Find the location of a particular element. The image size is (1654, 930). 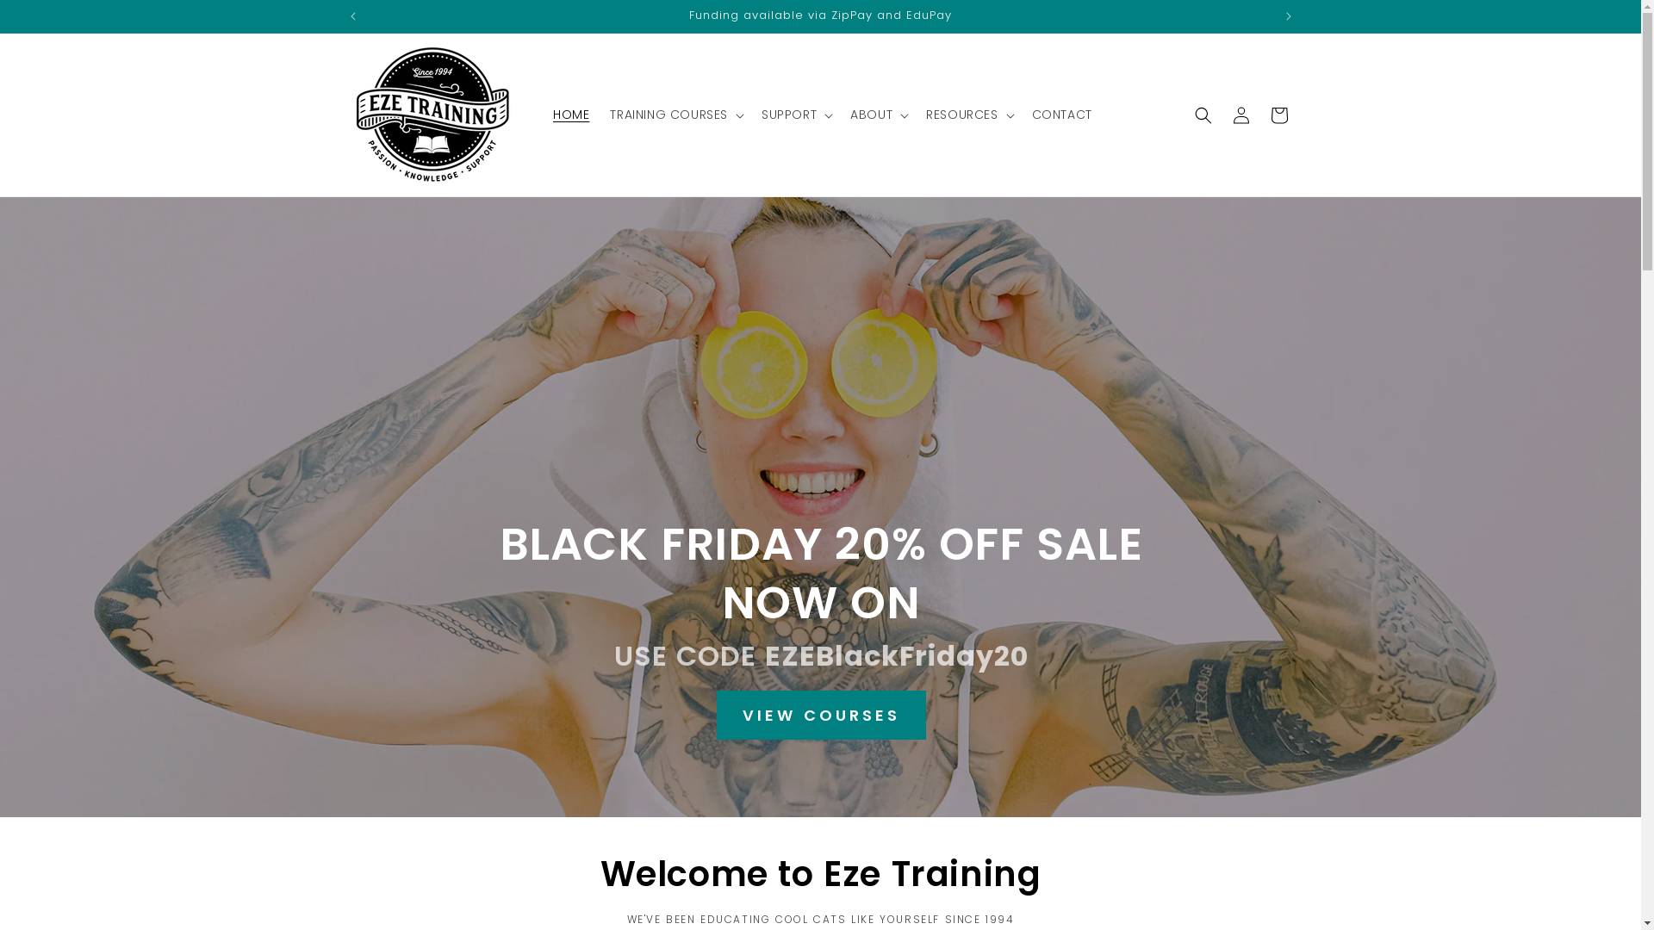

Cart is located at coordinates (1278, 115).